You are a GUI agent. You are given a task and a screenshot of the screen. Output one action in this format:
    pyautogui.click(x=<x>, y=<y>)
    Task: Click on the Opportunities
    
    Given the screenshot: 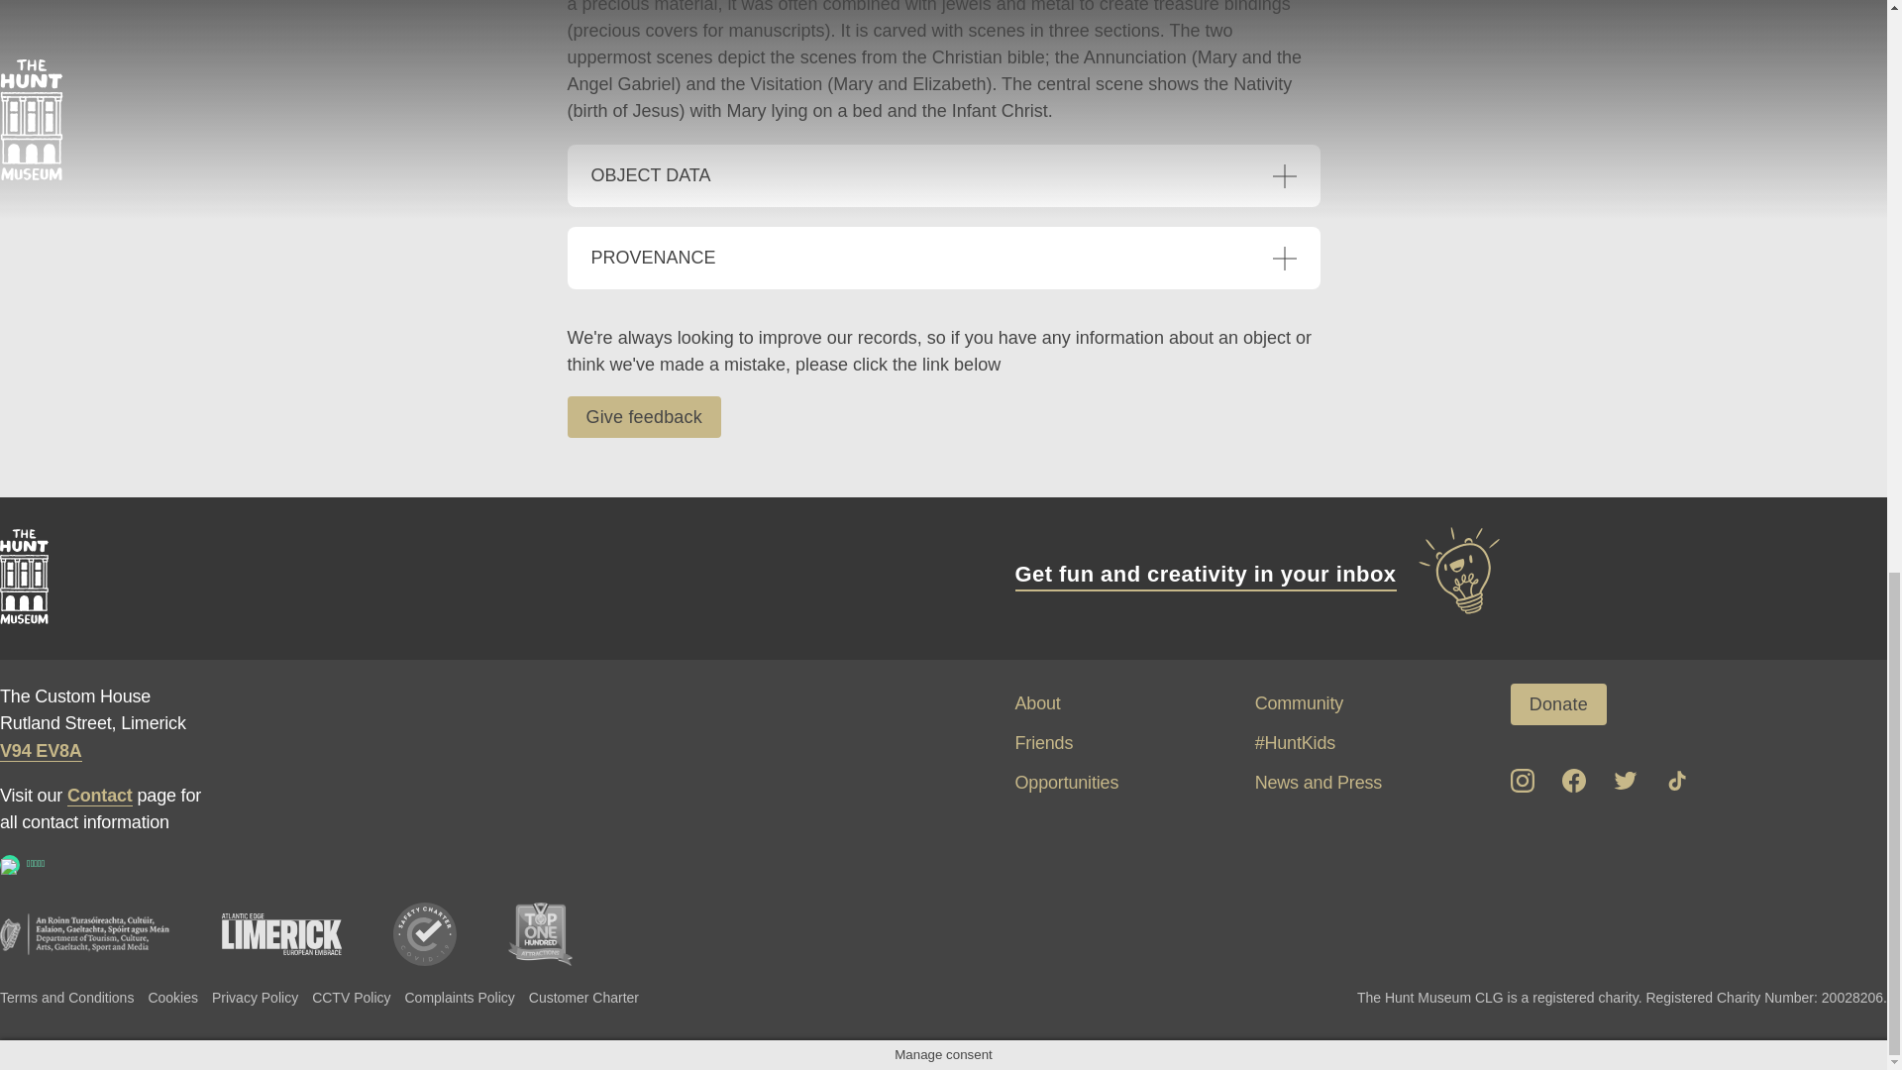 What is the action you would take?
    pyautogui.click(x=1066, y=783)
    